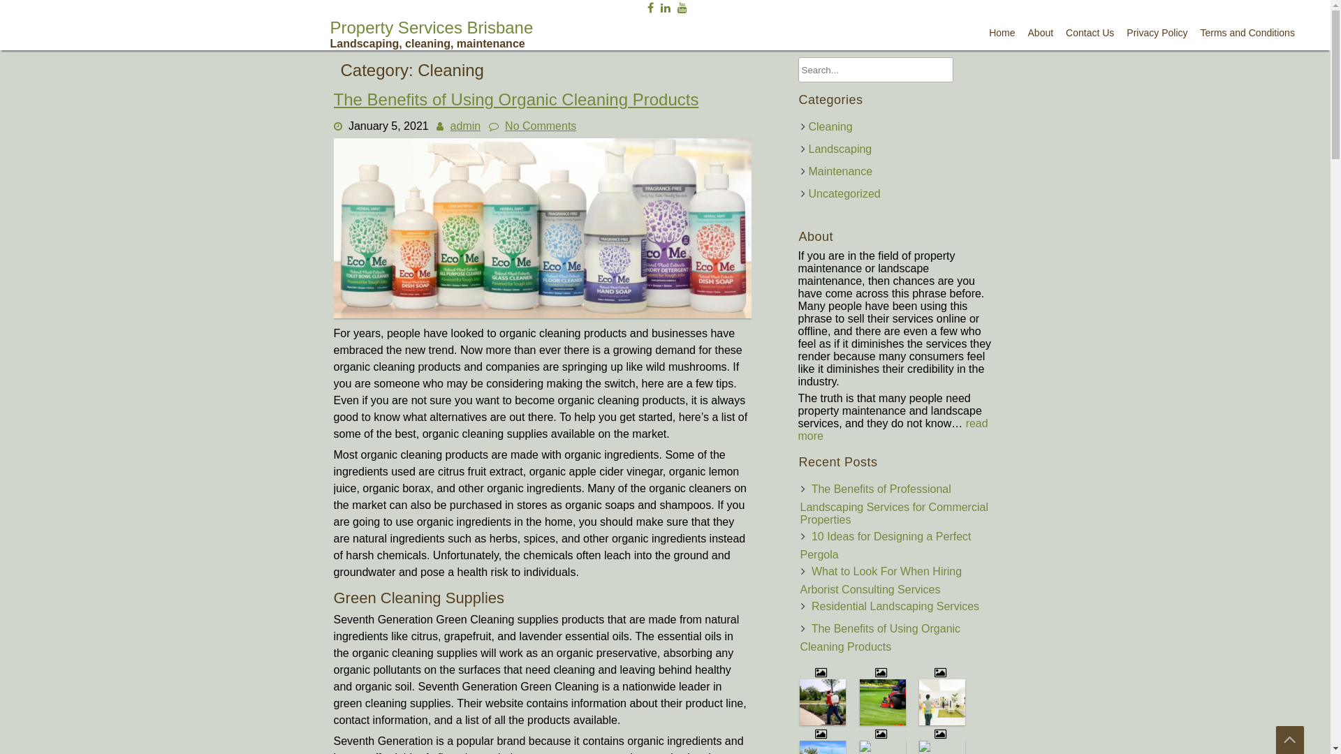 The width and height of the screenshot is (1341, 754). Describe the element at coordinates (895, 606) in the screenshot. I see `Residential Landscaping Services` at that location.